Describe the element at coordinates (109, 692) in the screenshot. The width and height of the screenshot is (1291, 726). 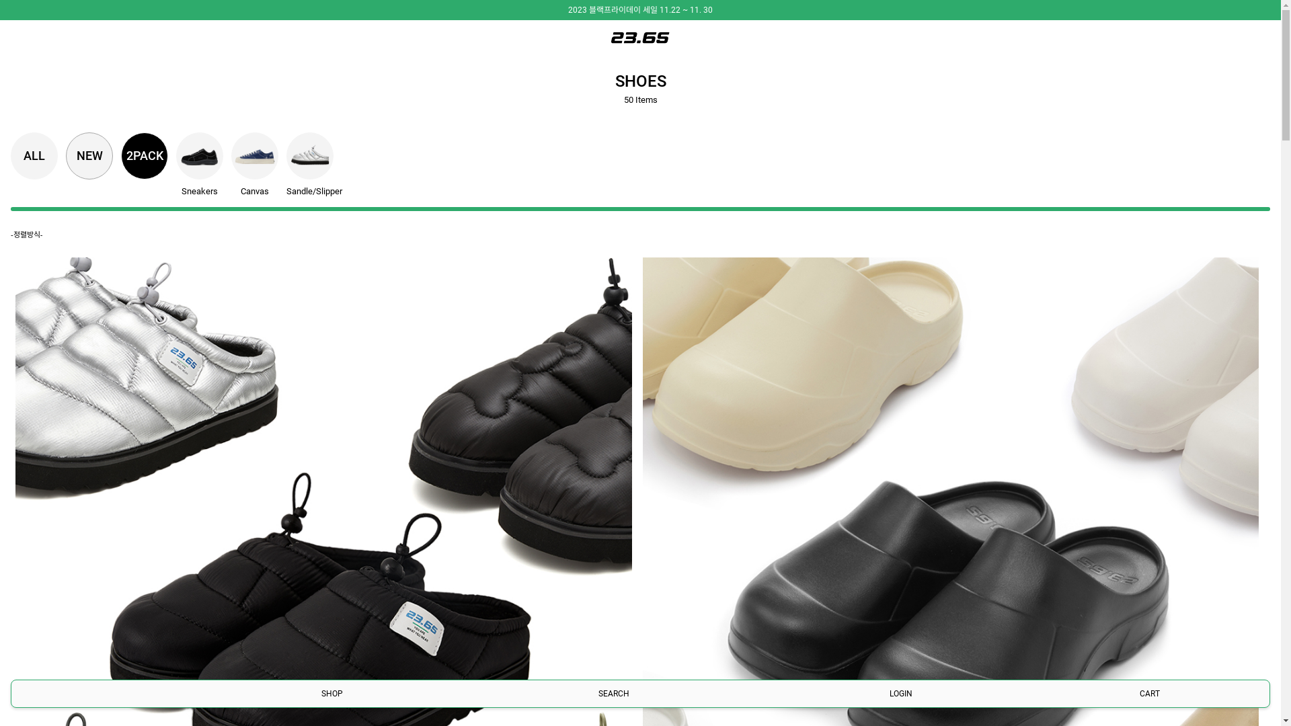
I see `MENU` at that location.